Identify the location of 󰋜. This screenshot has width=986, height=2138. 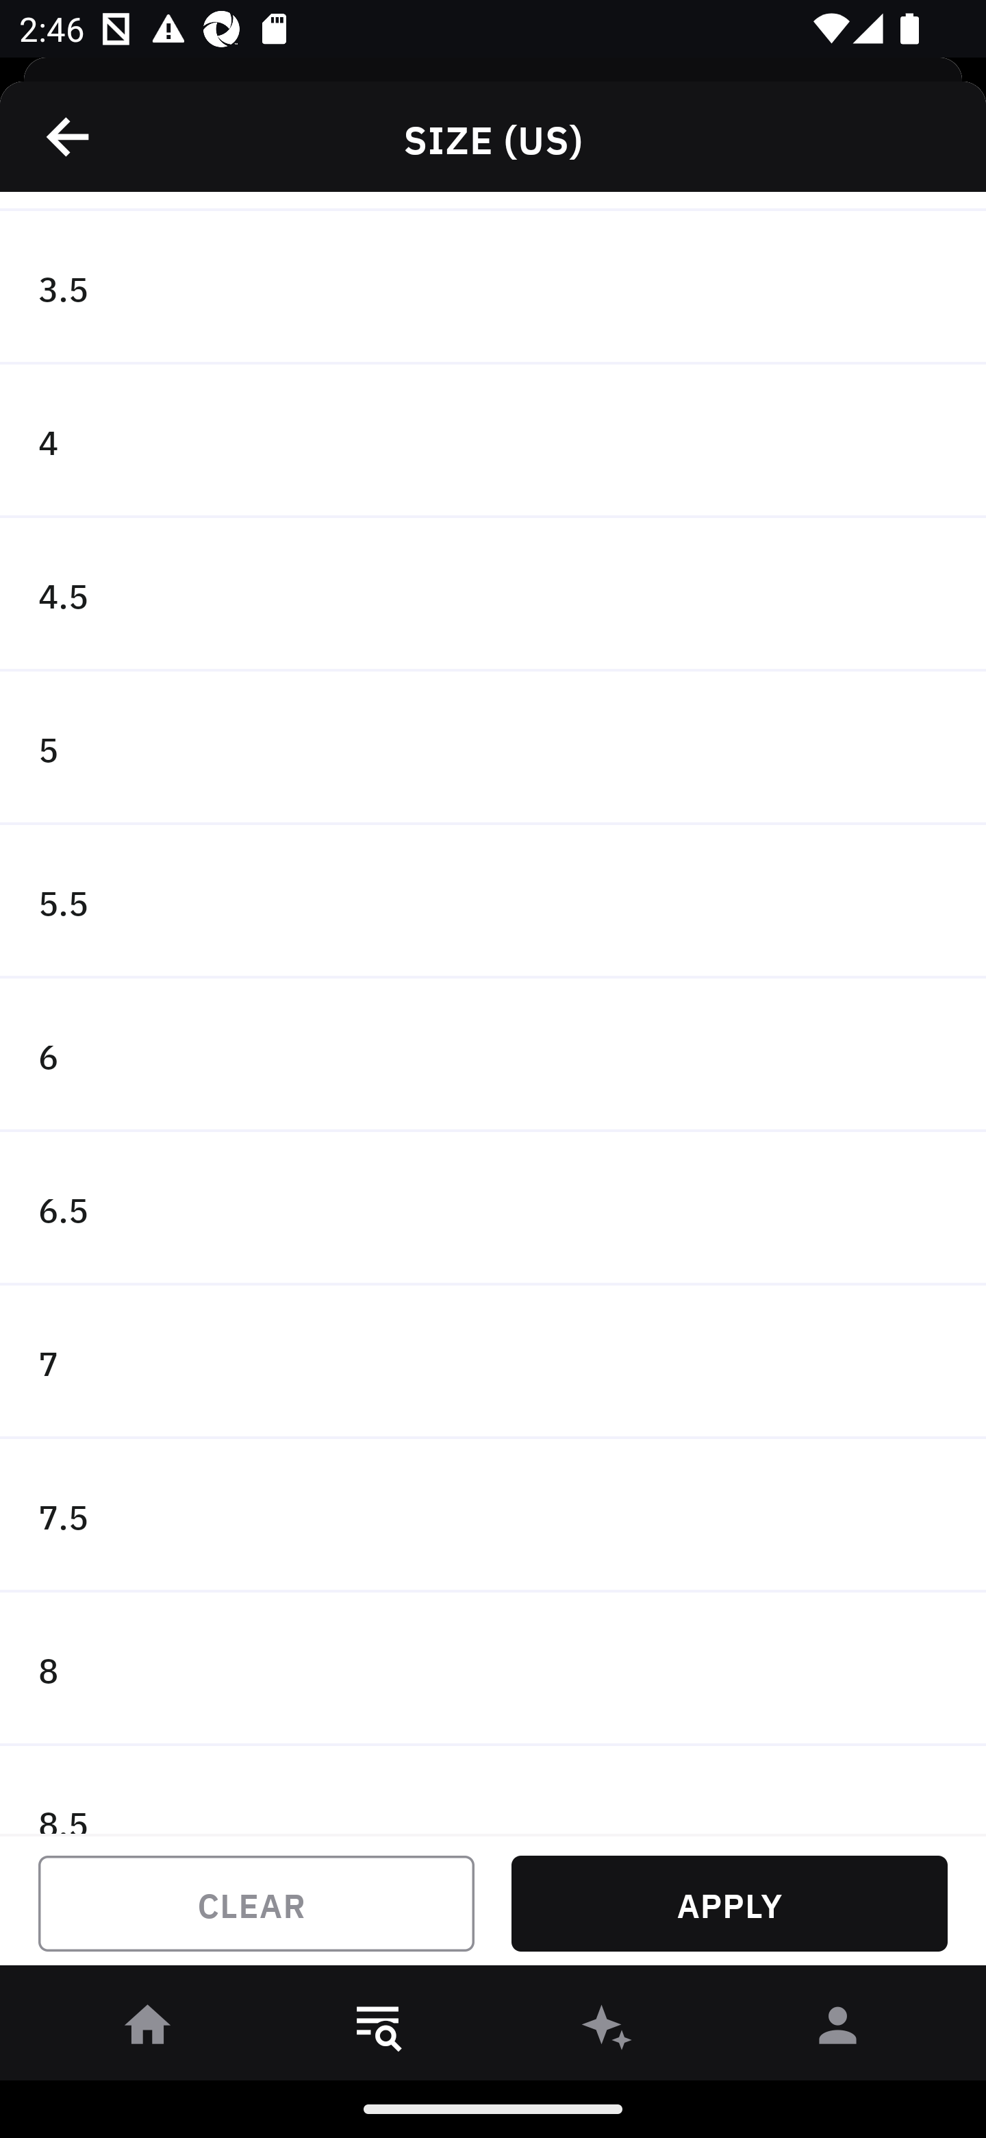
(148, 2030).